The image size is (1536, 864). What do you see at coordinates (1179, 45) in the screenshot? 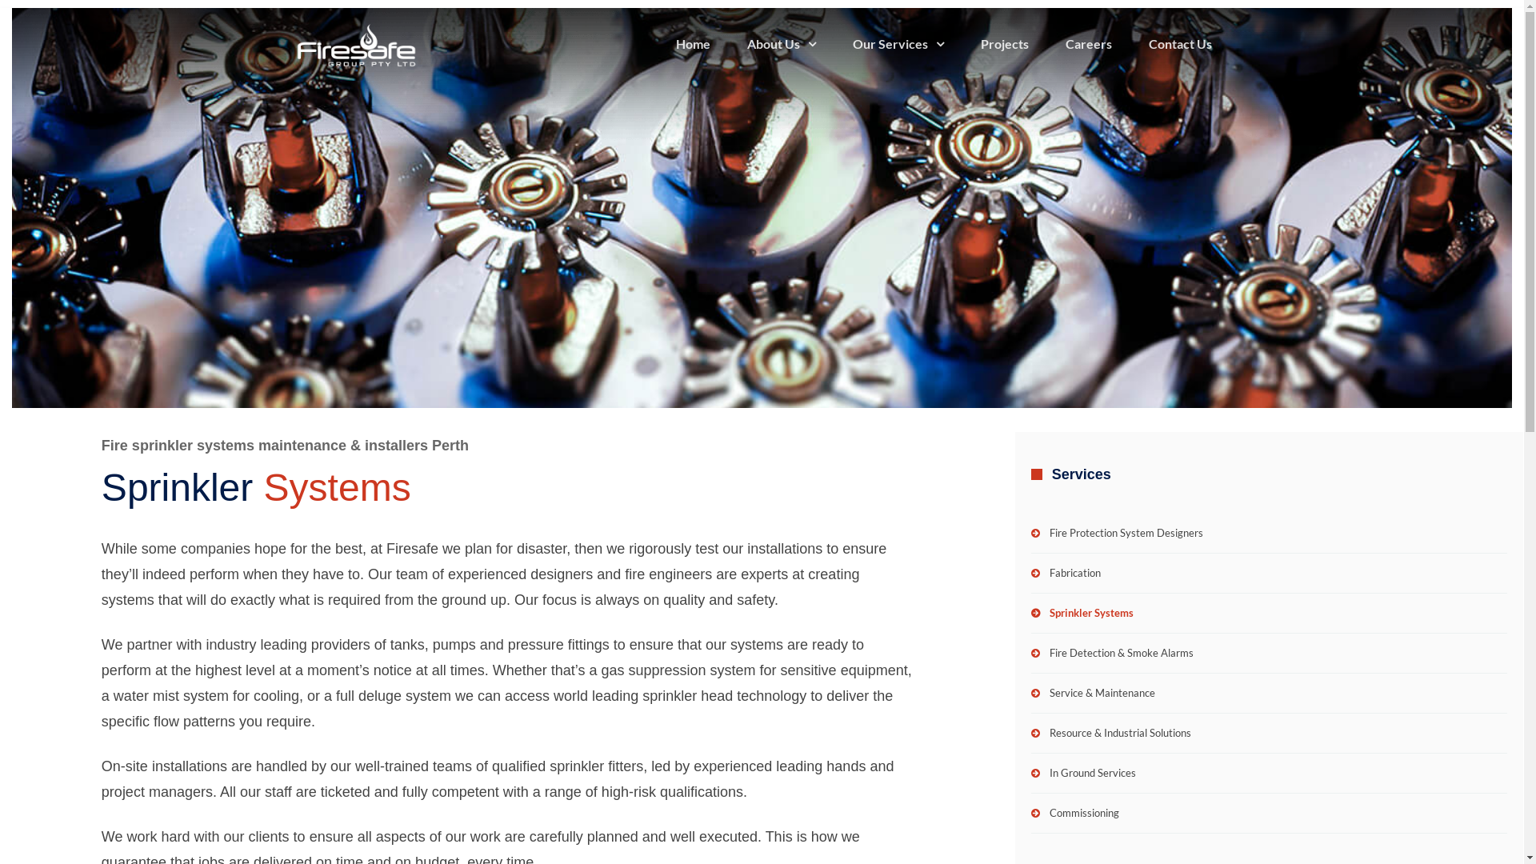
I see `Contact Us` at bounding box center [1179, 45].